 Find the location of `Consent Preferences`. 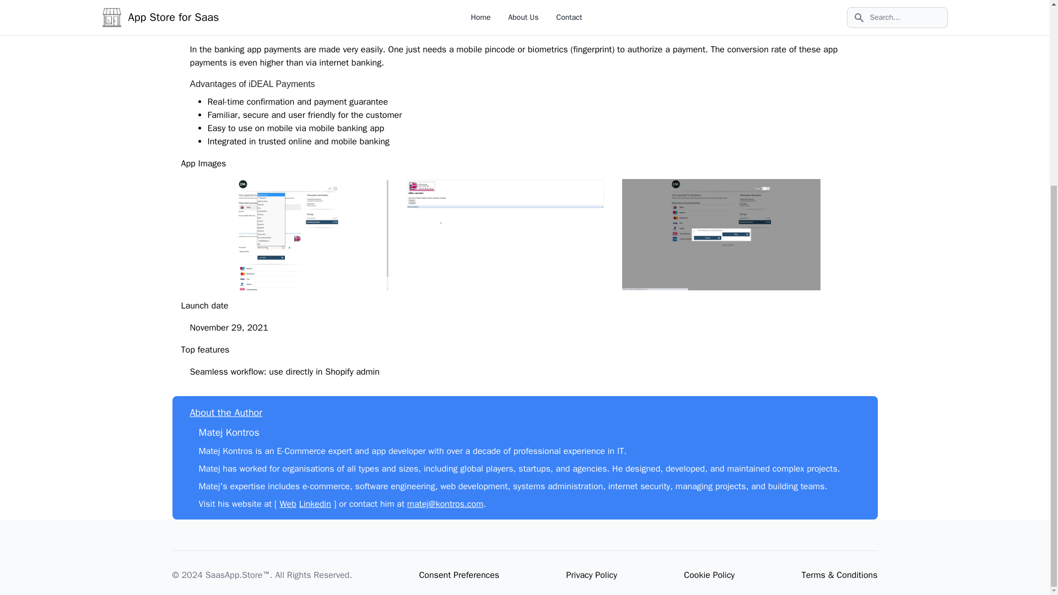

Consent Preferences is located at coordinates (459, 575).